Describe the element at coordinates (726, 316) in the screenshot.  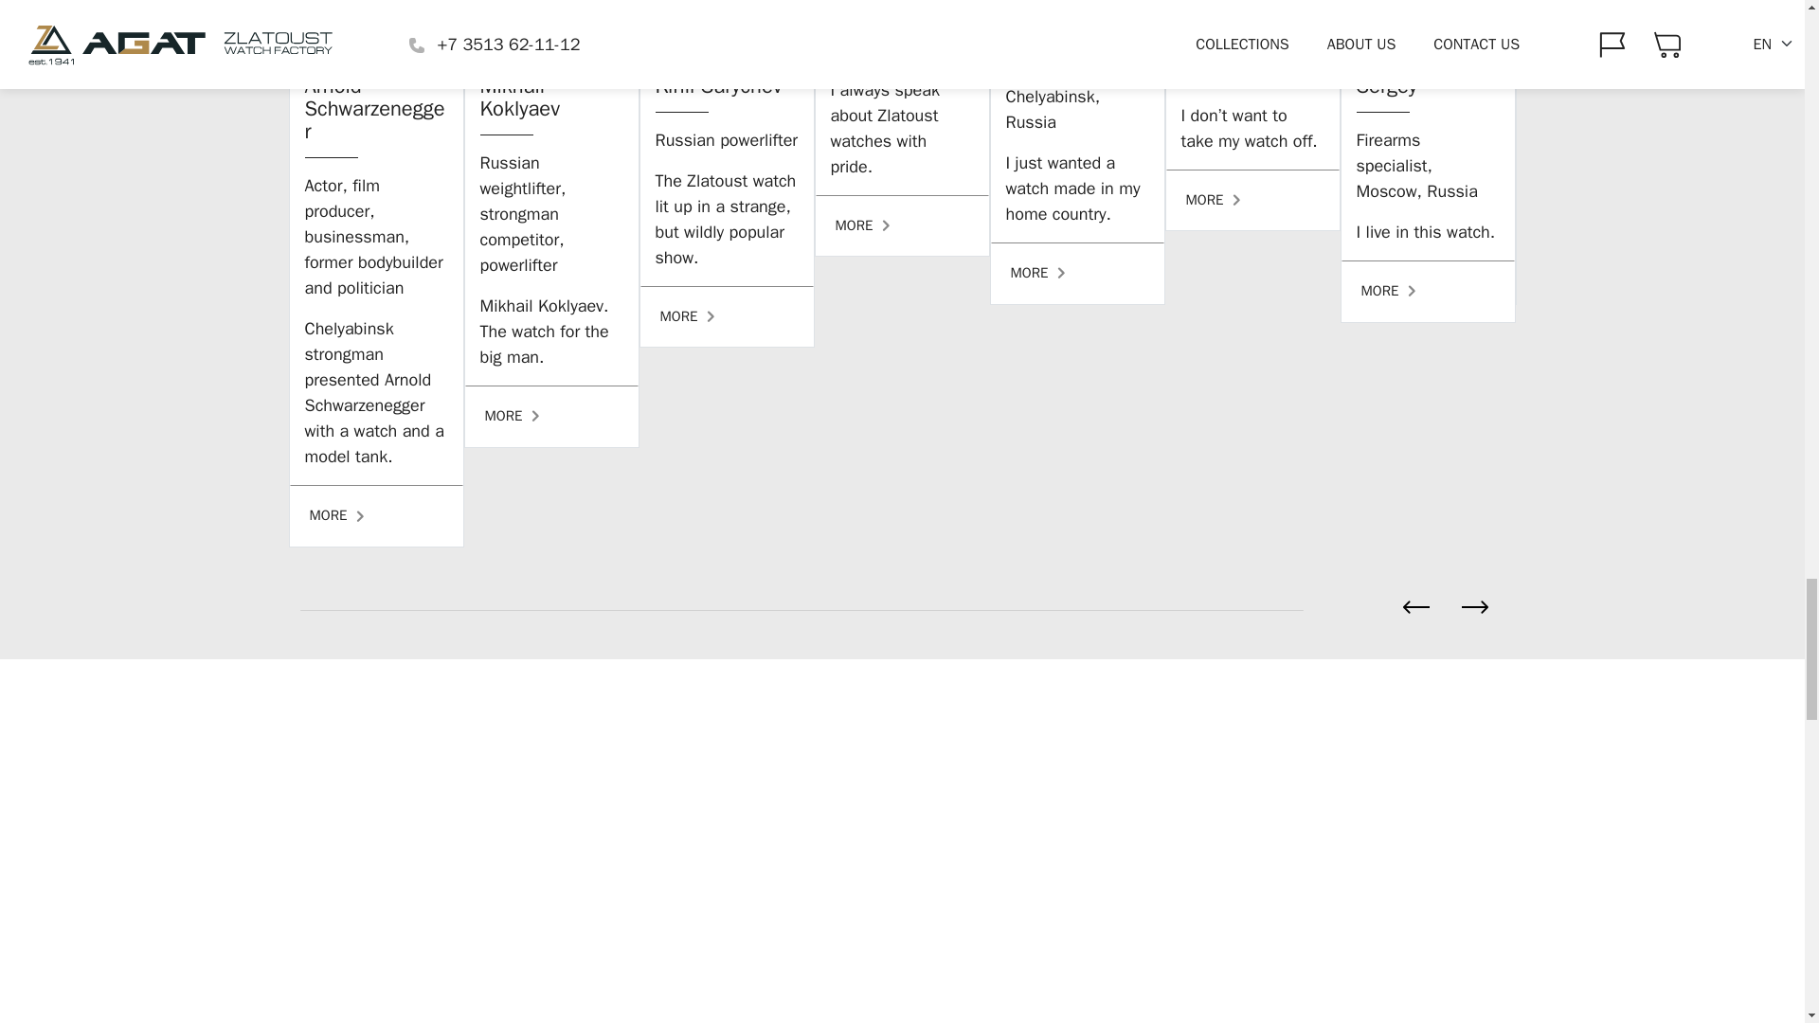
I see `MORE` at that location.